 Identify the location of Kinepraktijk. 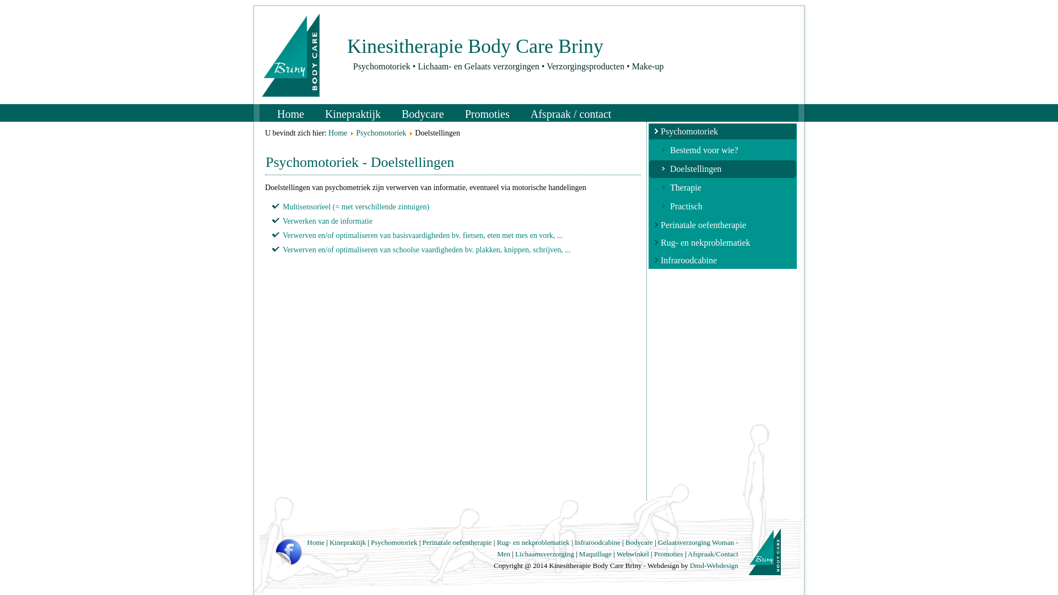
(353, 113).